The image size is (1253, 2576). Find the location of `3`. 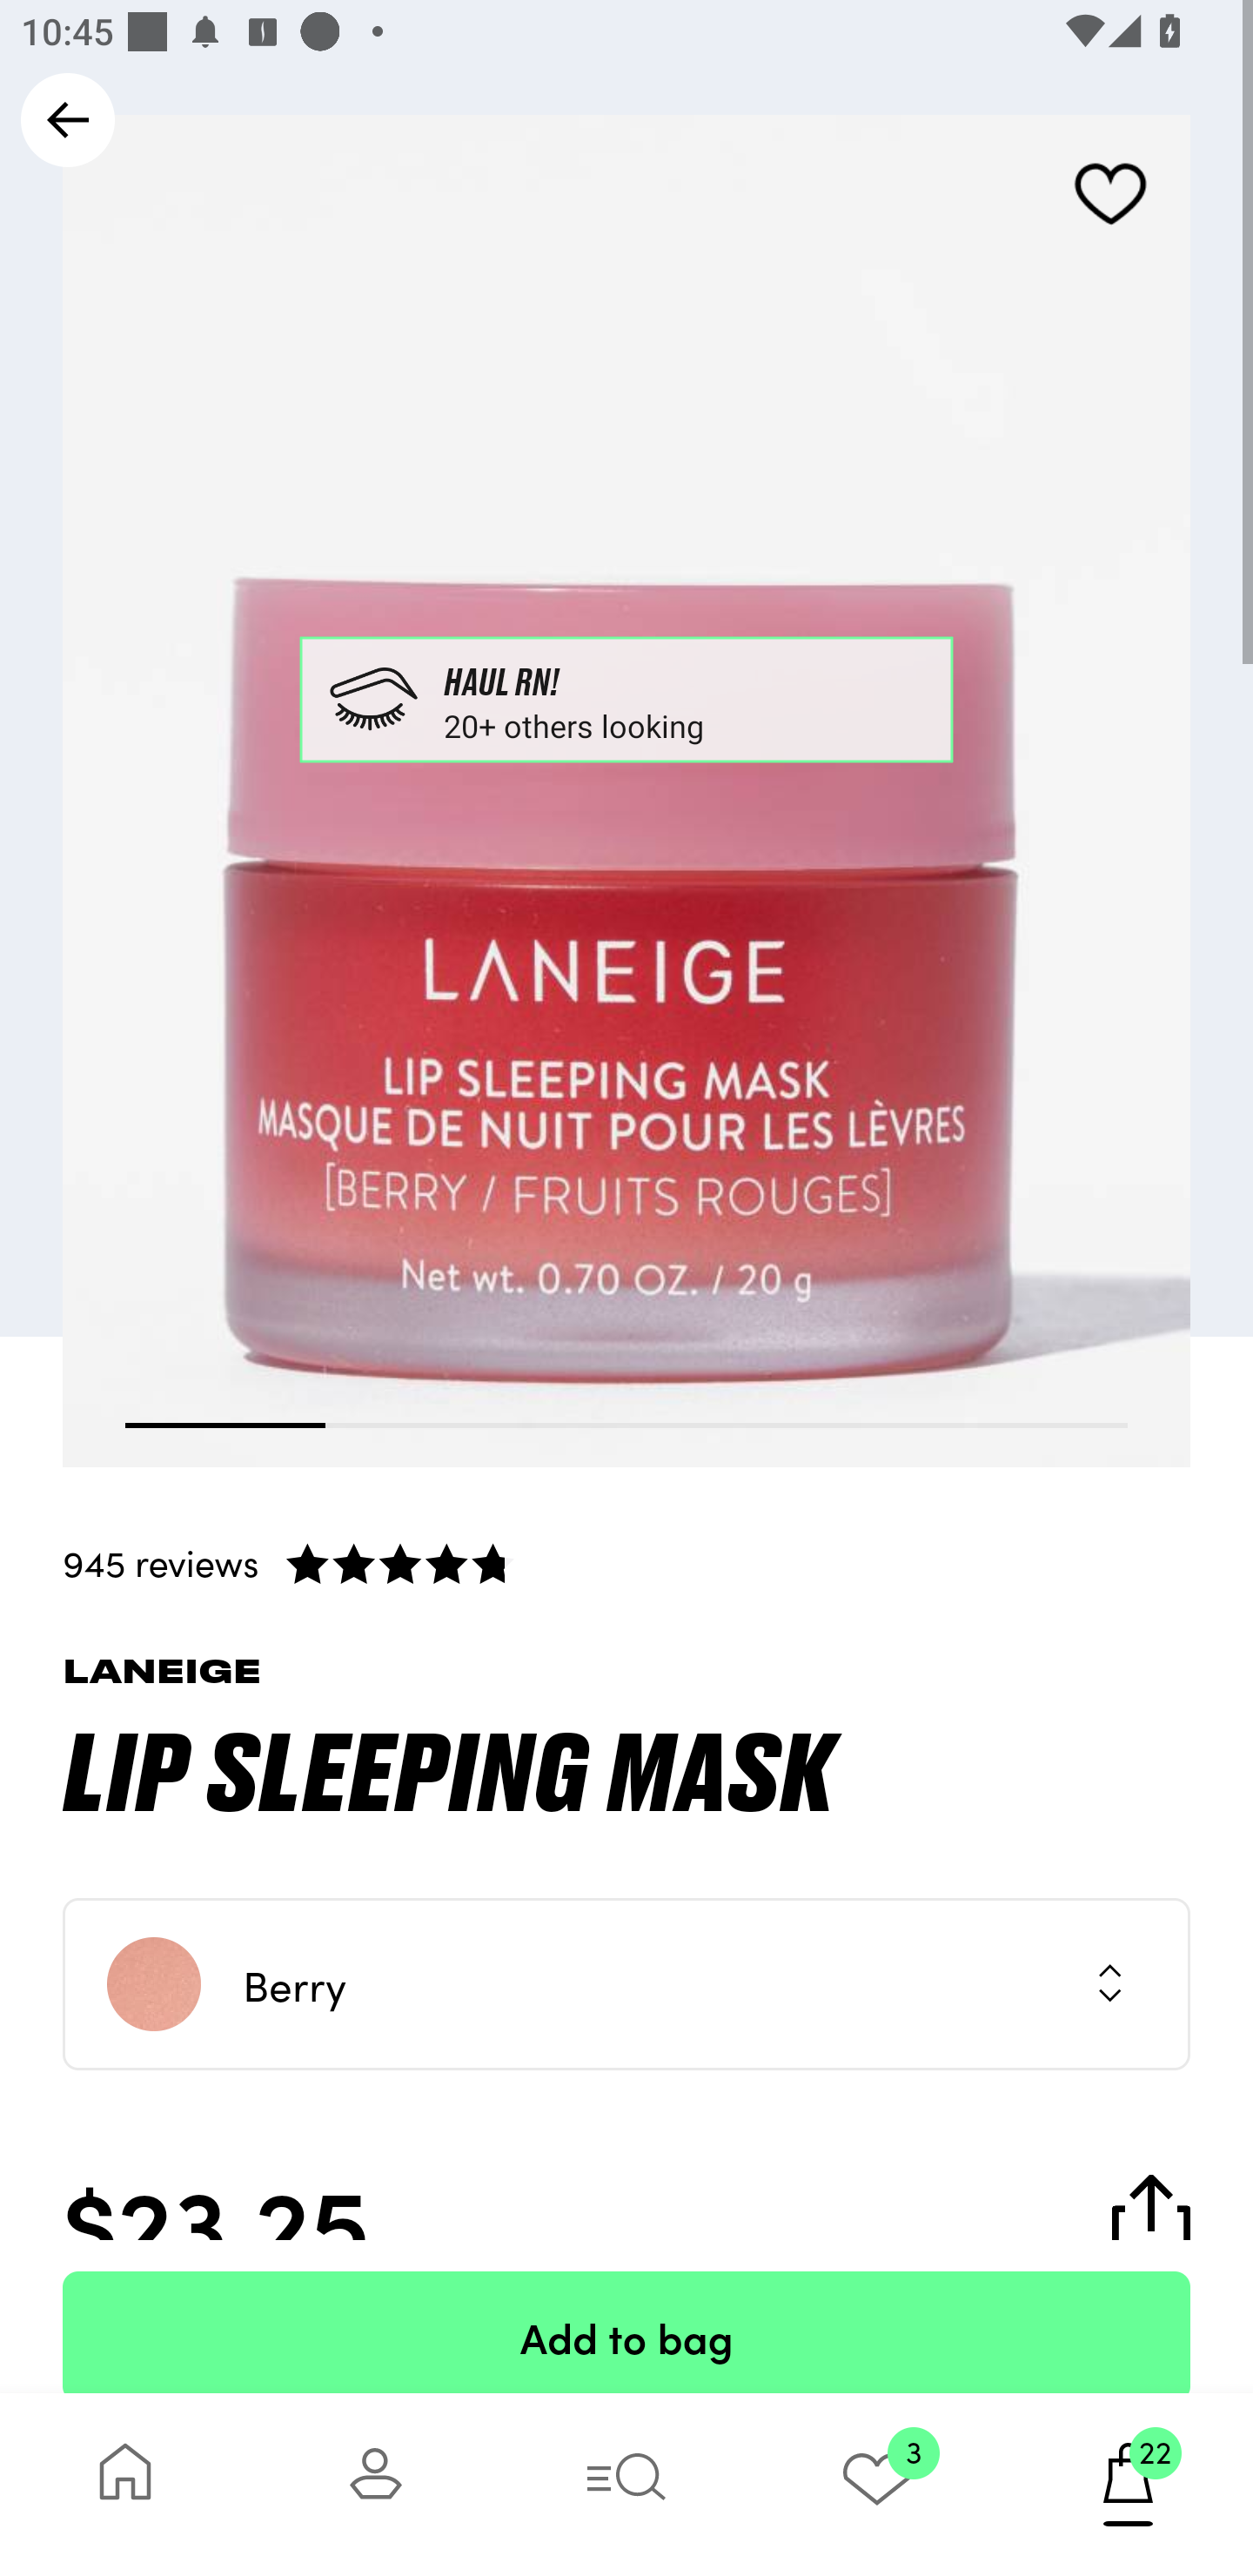

3 is located at coordinates (877, 2484).